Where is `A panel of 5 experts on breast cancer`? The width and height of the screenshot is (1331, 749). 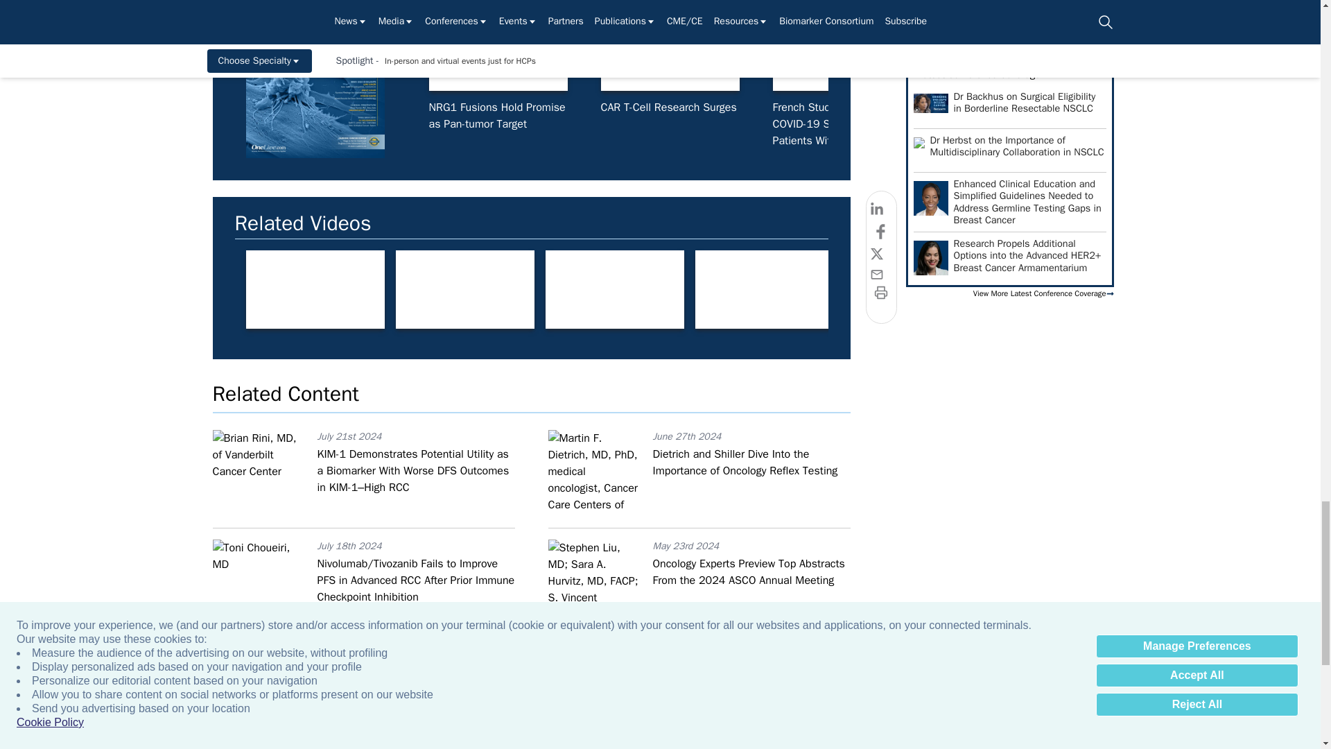 A panel of 5 experts on breast cancer is located at coordinates (464, 289).